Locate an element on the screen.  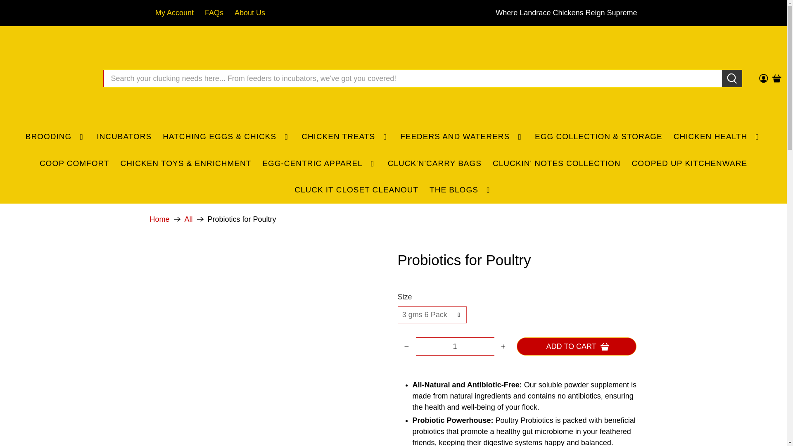
COOP COMFORT is located at coordinates (74, 164).